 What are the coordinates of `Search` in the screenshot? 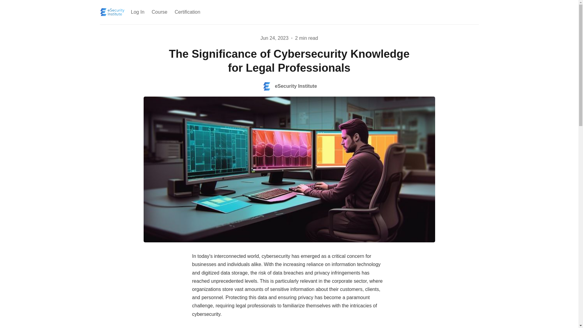 It's located at (474, 12).